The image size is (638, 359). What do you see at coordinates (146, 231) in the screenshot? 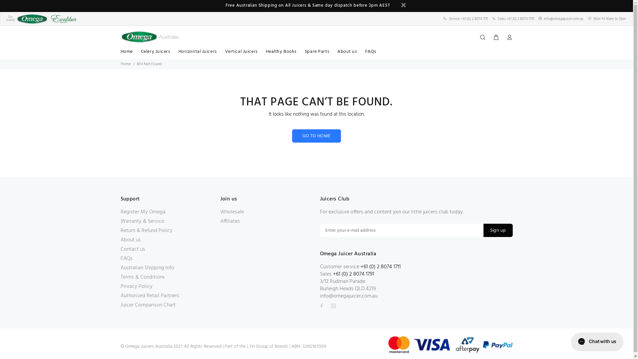
I see `Return & Refund Policy` at bounding box center [146, 231].